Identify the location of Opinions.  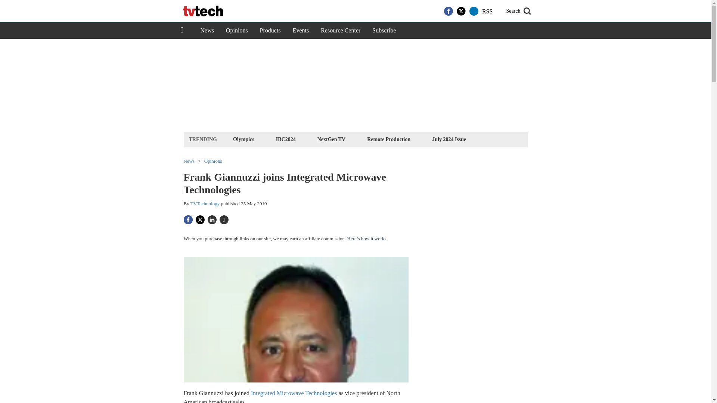
(237, 31).